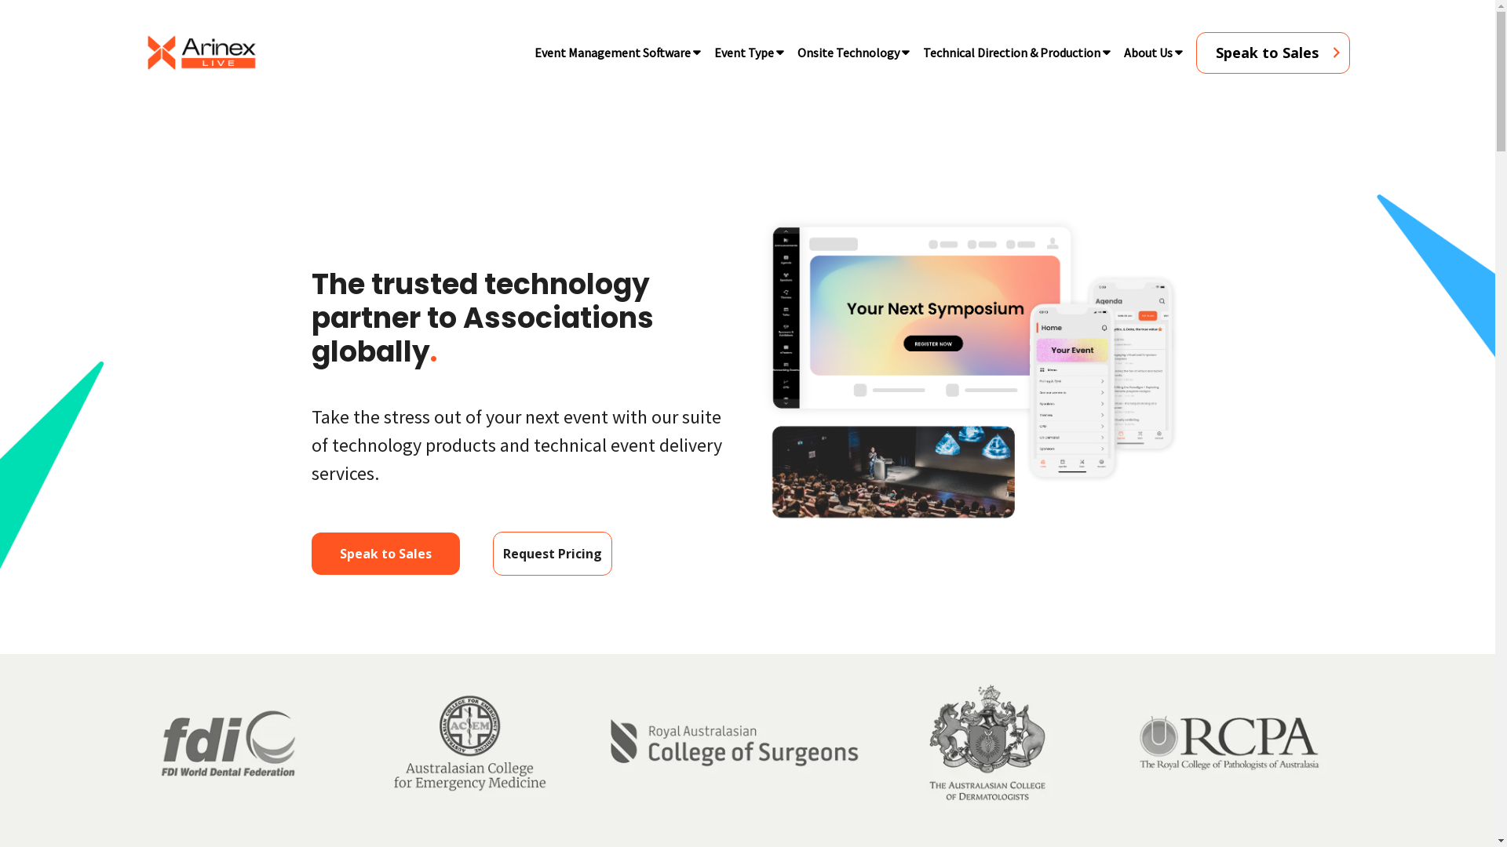 The image size is (1507, 847). What do you see at coordinates (386, 554) in the screenshot?
I see `Speak to Sales` at bounding box center [386, 554].